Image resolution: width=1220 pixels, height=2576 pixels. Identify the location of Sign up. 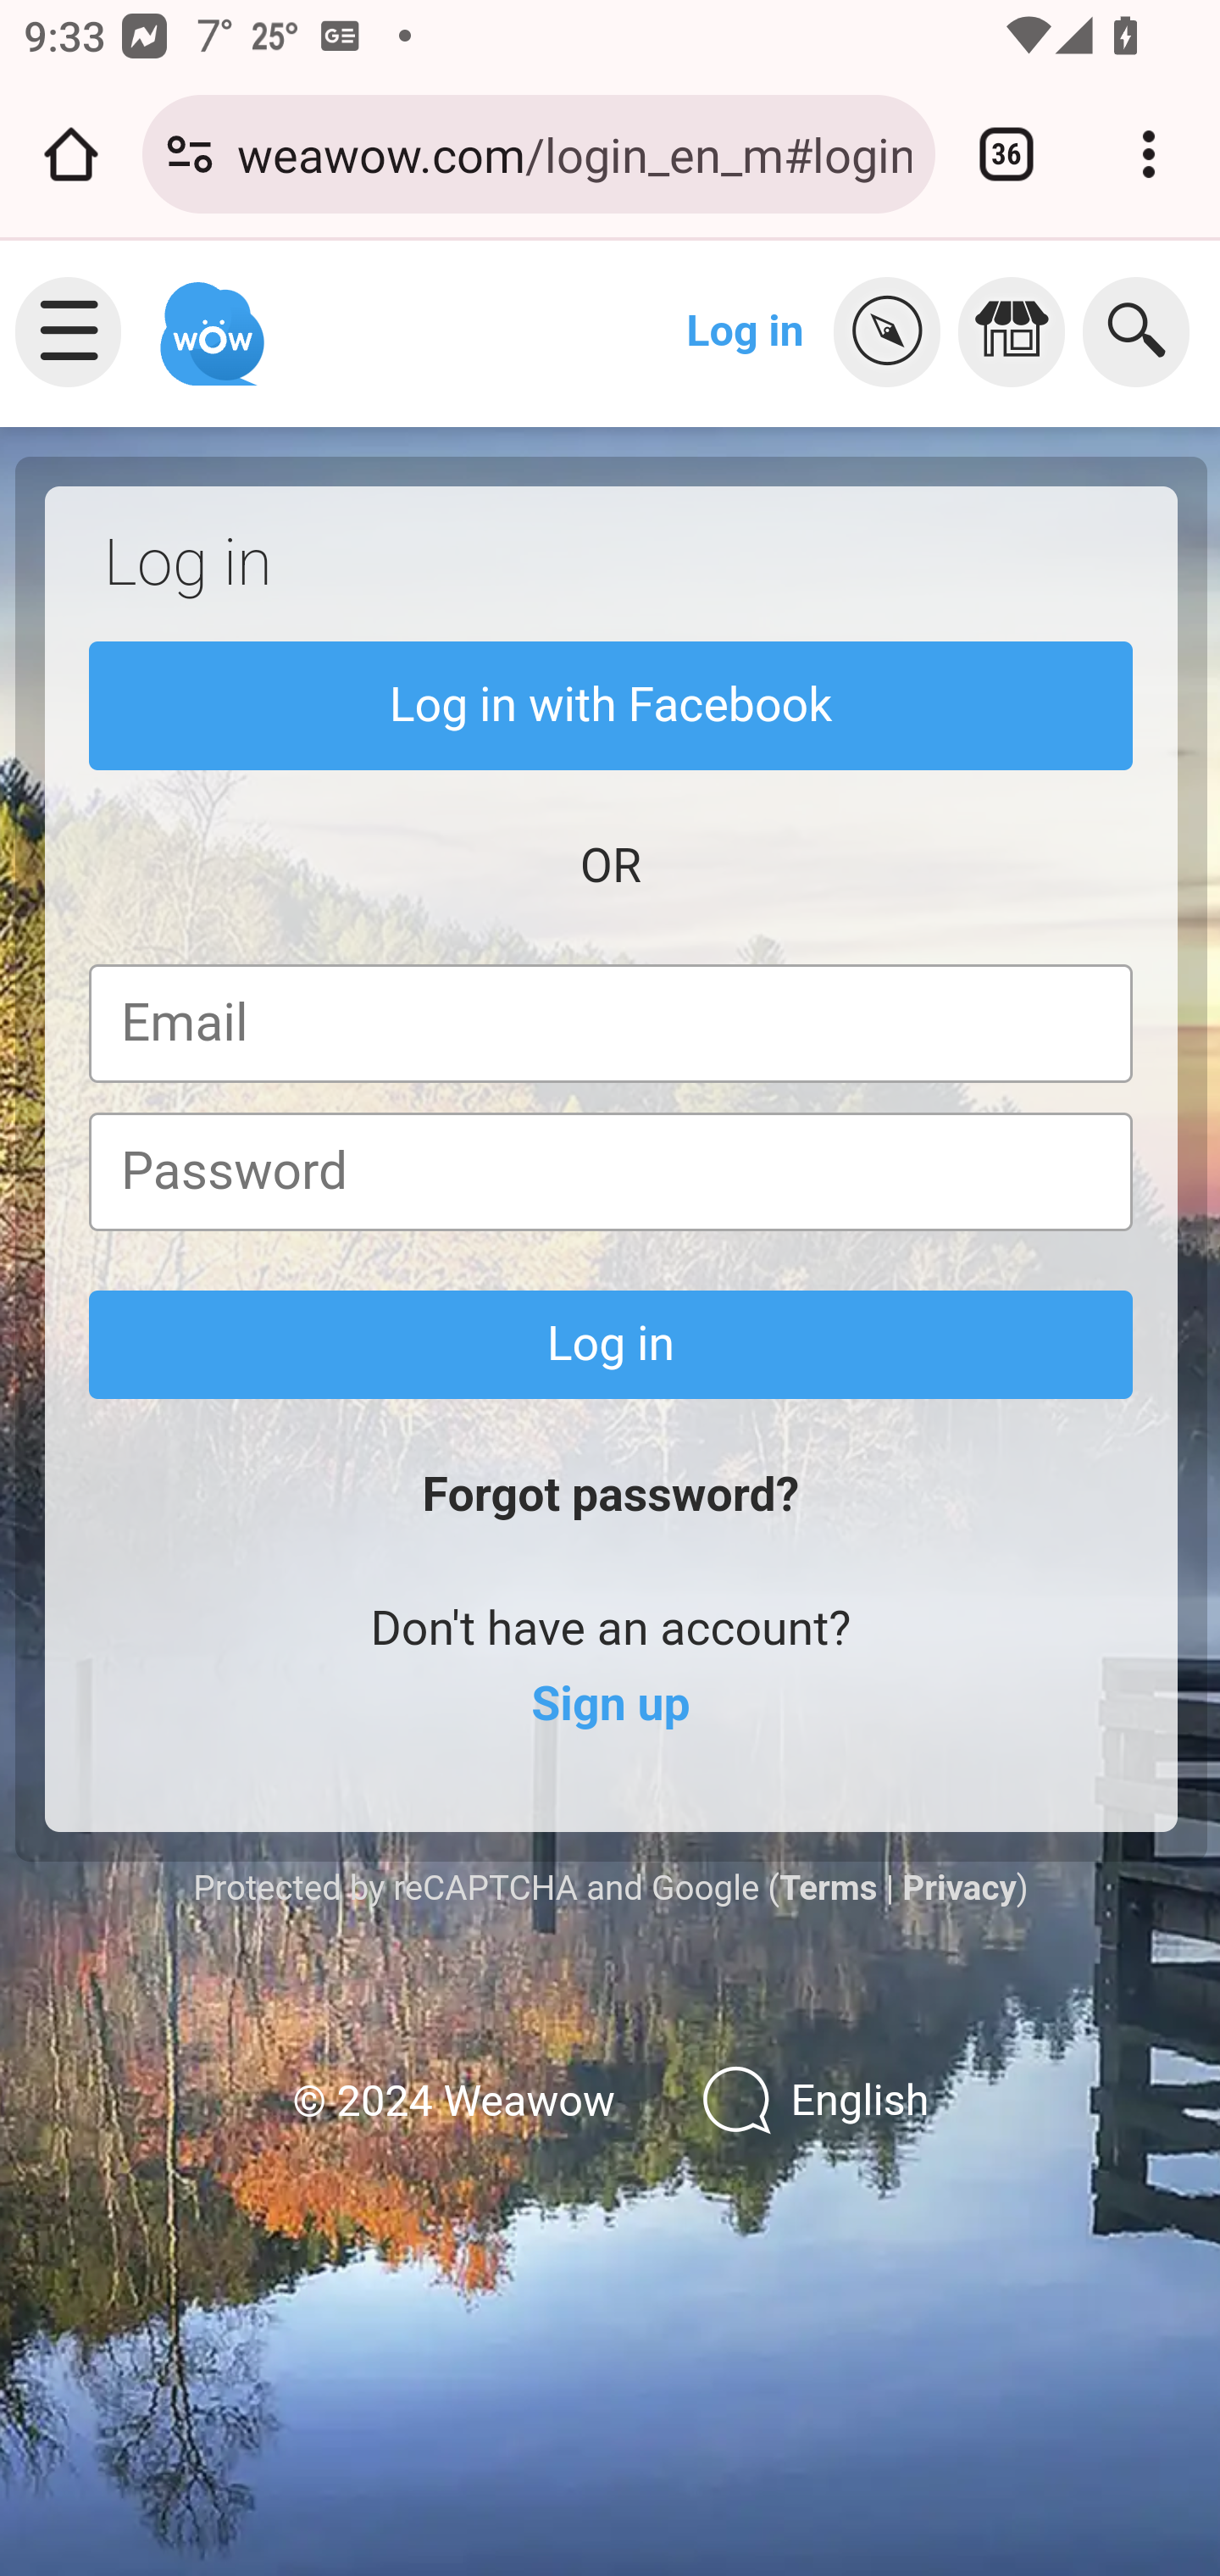
(610, 1705).